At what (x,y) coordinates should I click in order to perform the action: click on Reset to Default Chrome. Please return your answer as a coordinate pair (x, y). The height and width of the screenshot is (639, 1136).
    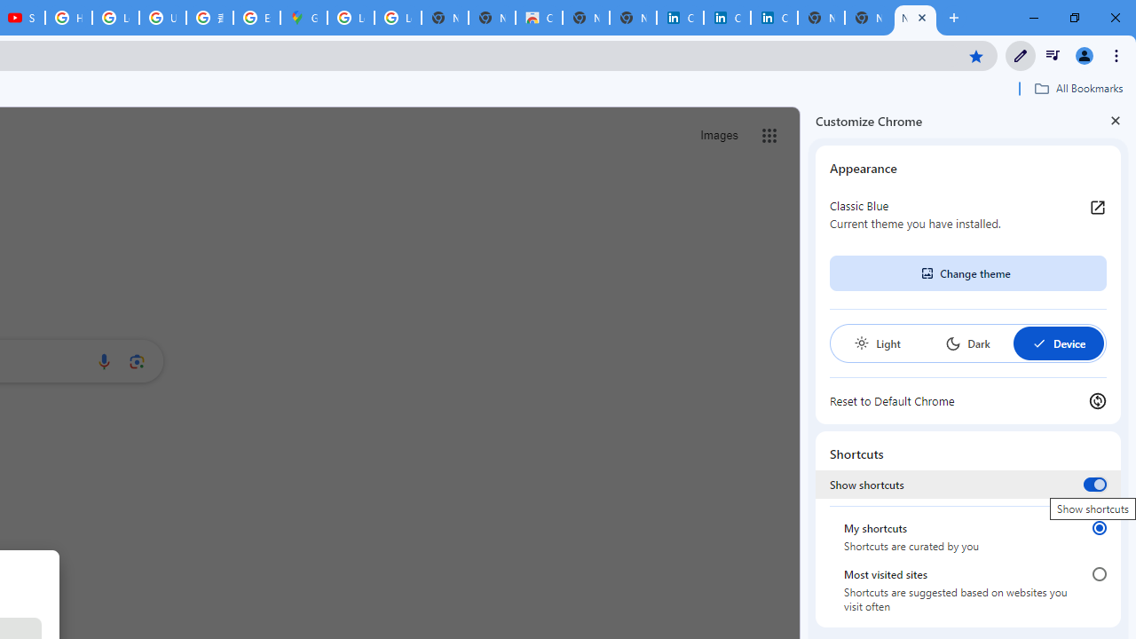
    Looking at the image, I should click on (968, 401).